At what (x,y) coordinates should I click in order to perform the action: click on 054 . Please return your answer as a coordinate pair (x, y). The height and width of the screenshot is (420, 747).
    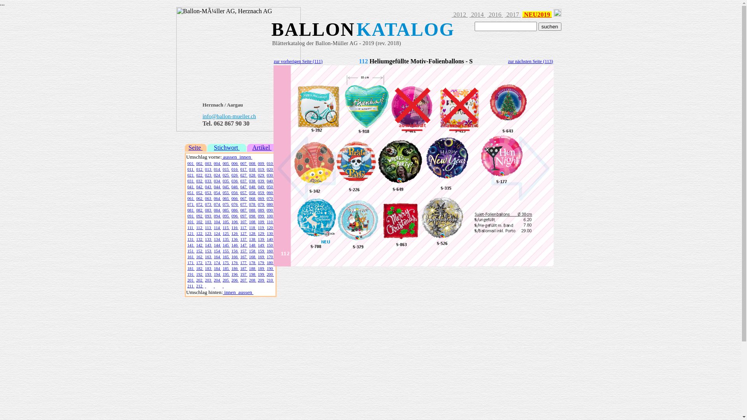
    Looking at the image, I should click on (217, 193).